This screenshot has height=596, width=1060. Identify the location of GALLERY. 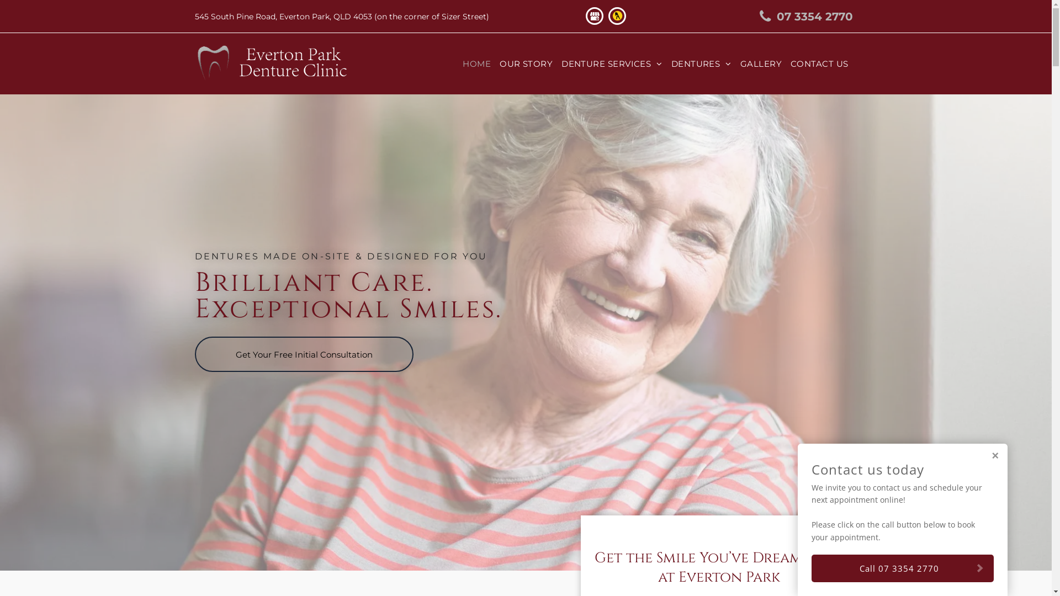
(761, 64).